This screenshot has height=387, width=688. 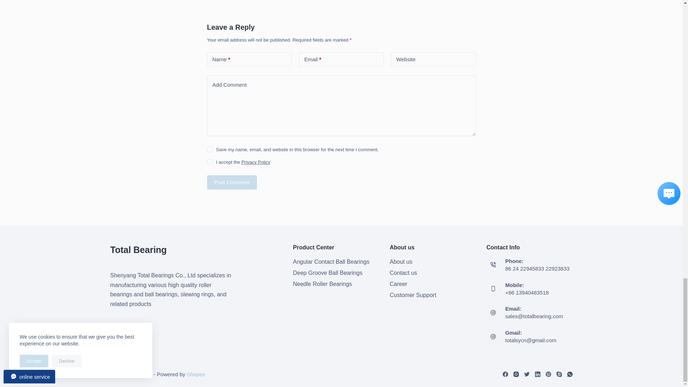 What do you see at coordinates (403, 273) in the screenshot?
I see `Contact us` at bounding box center [403, 273].